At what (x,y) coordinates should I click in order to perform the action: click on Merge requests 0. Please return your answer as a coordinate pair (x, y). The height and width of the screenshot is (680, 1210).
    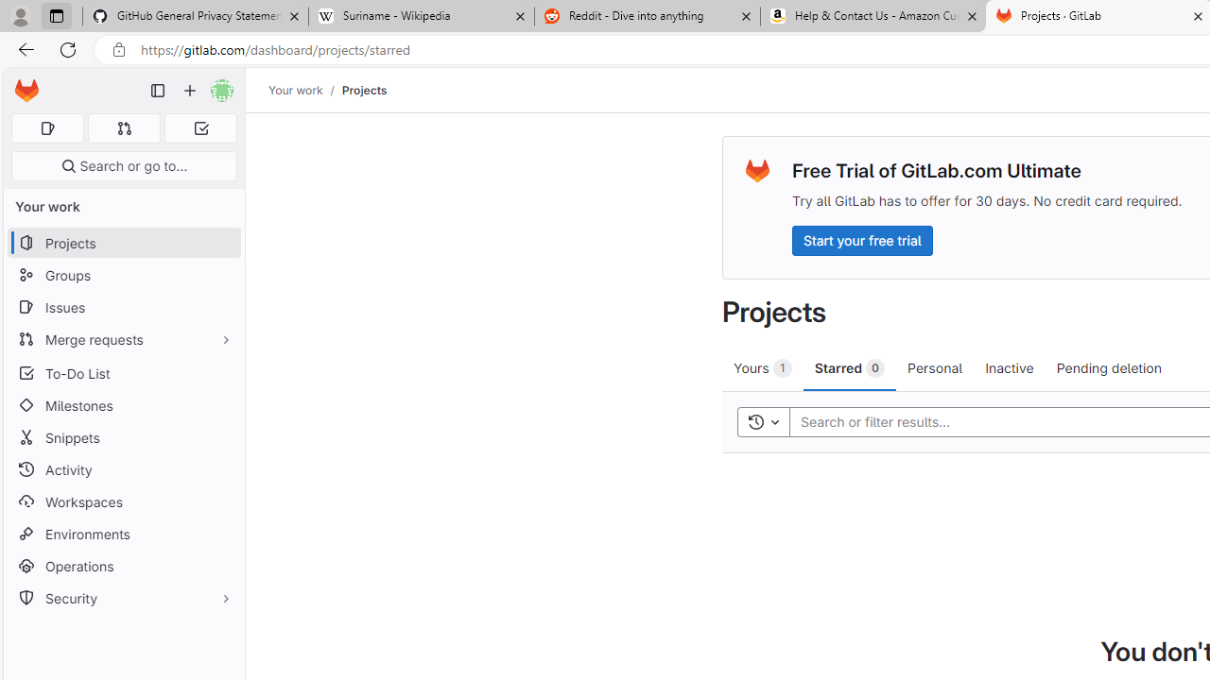
    Looking at the image, I should click on (125, 128).